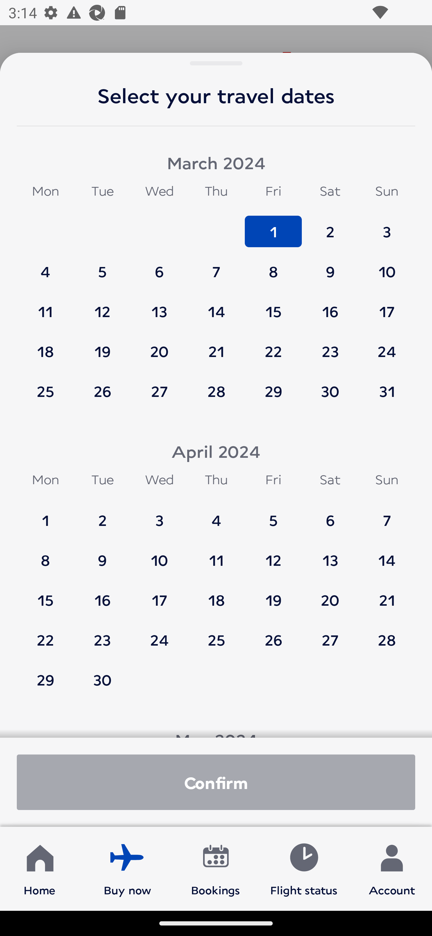 This screenshot has width=432, height=936. What do you see at coordinates (159, 634) in the screenshot?
I see `24` at bounding box center [159, 634].